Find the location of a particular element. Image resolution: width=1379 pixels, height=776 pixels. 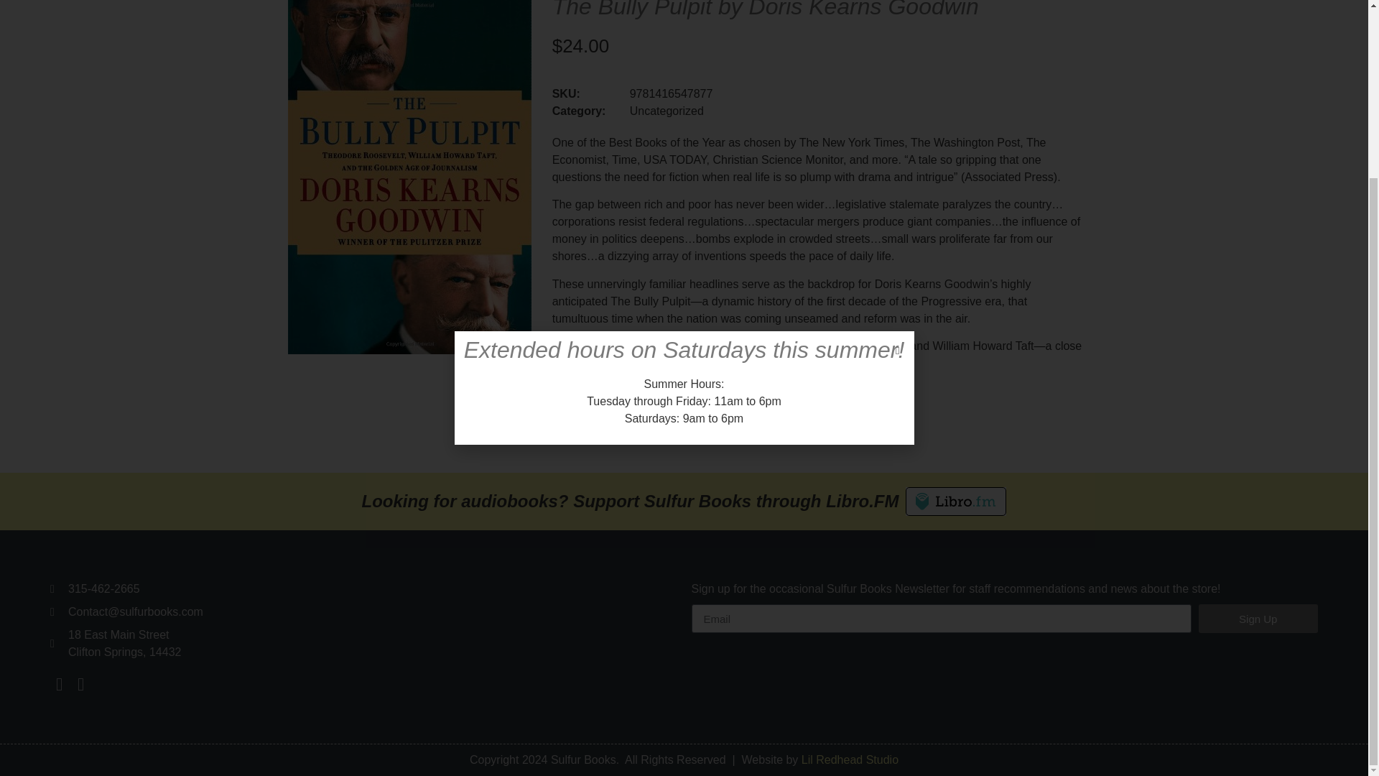

Add to cart is located at coordinates (596, 409).